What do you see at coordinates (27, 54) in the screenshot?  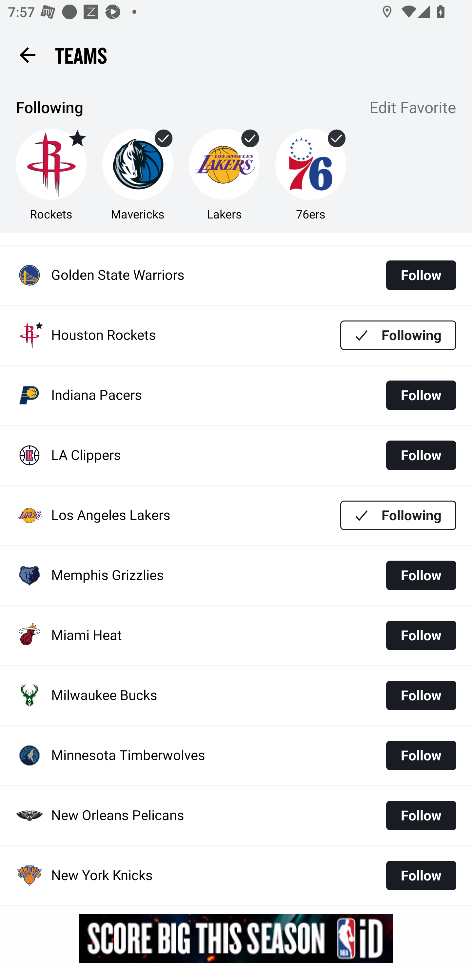 I see `Back button` at bounding box center [27, 54].